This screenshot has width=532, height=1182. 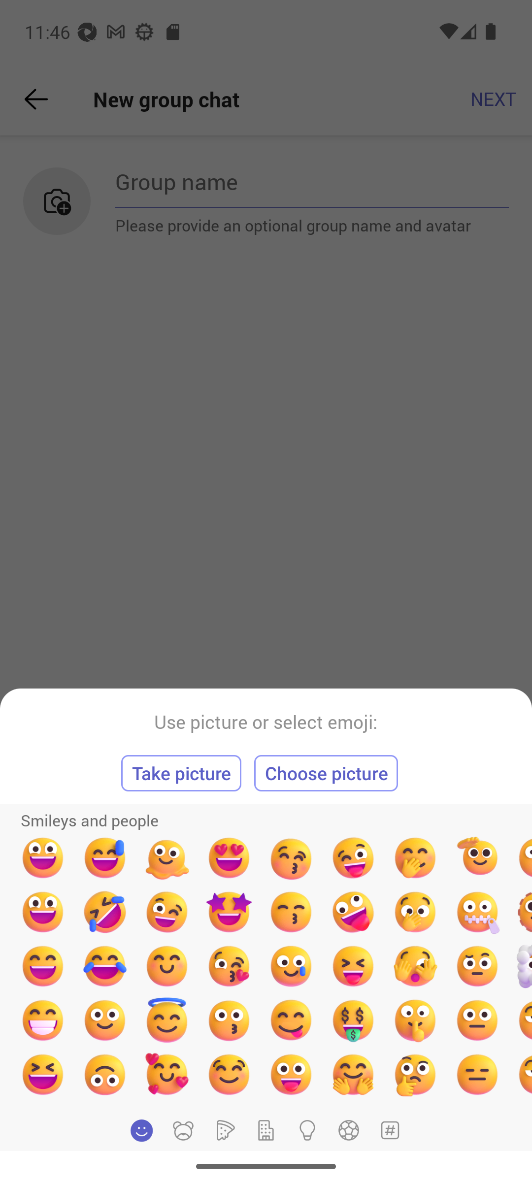 What do you see at coordinates (183, 1130) in the screenshot?
I see `Animals, not selected` at bounding box center [183, 1130].